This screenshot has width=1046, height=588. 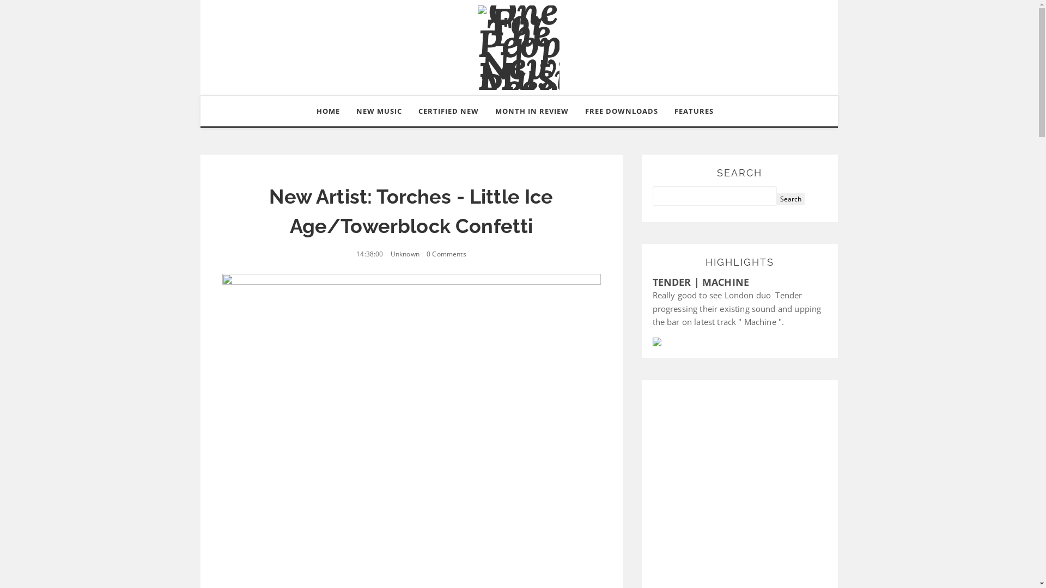 I want to click on NEW MUSIC, so click(x=379, y=111).